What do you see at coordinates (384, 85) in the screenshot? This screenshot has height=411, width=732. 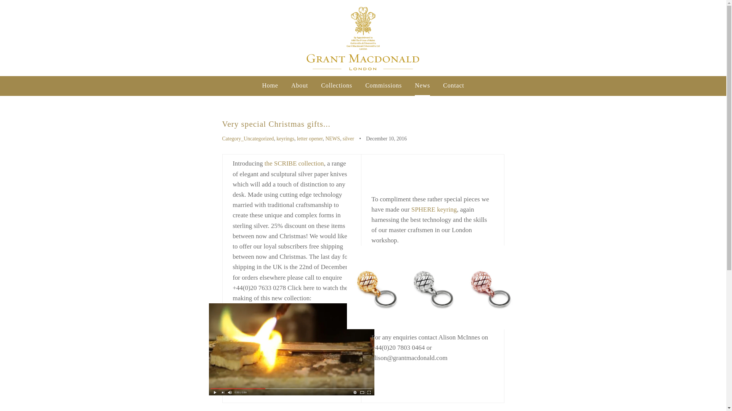 I see `Commissions` at bounding box center [384, 85].